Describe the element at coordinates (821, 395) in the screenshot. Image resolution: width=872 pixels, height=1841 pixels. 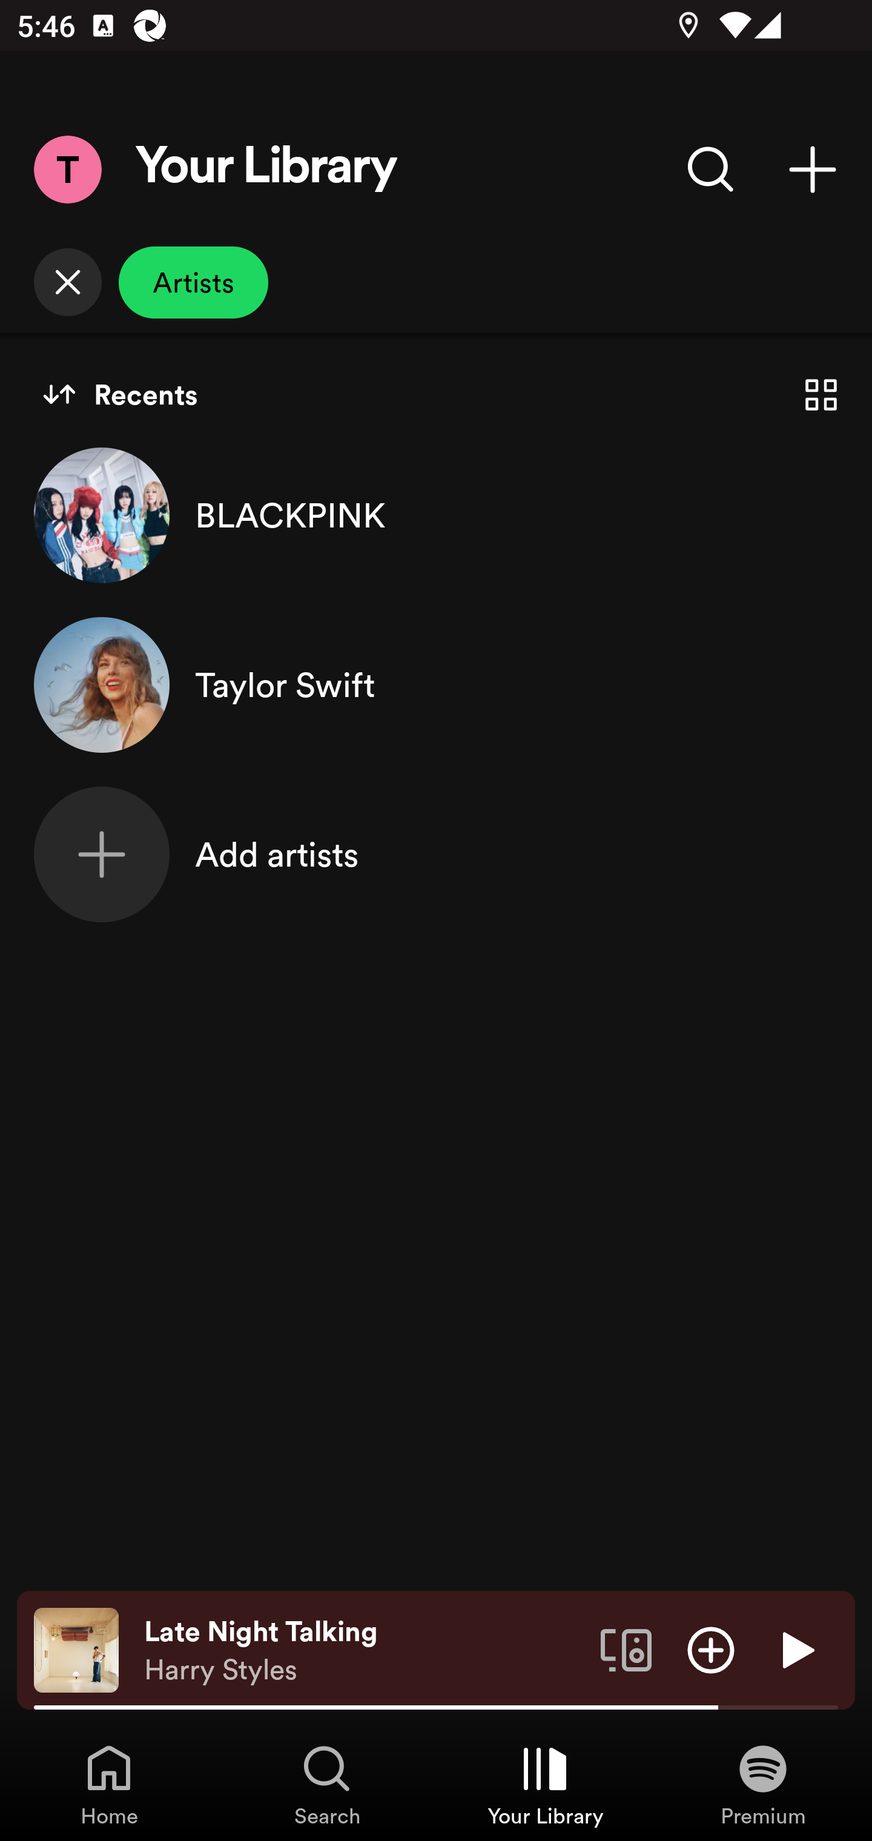
I see `Show Grid view` at that location.